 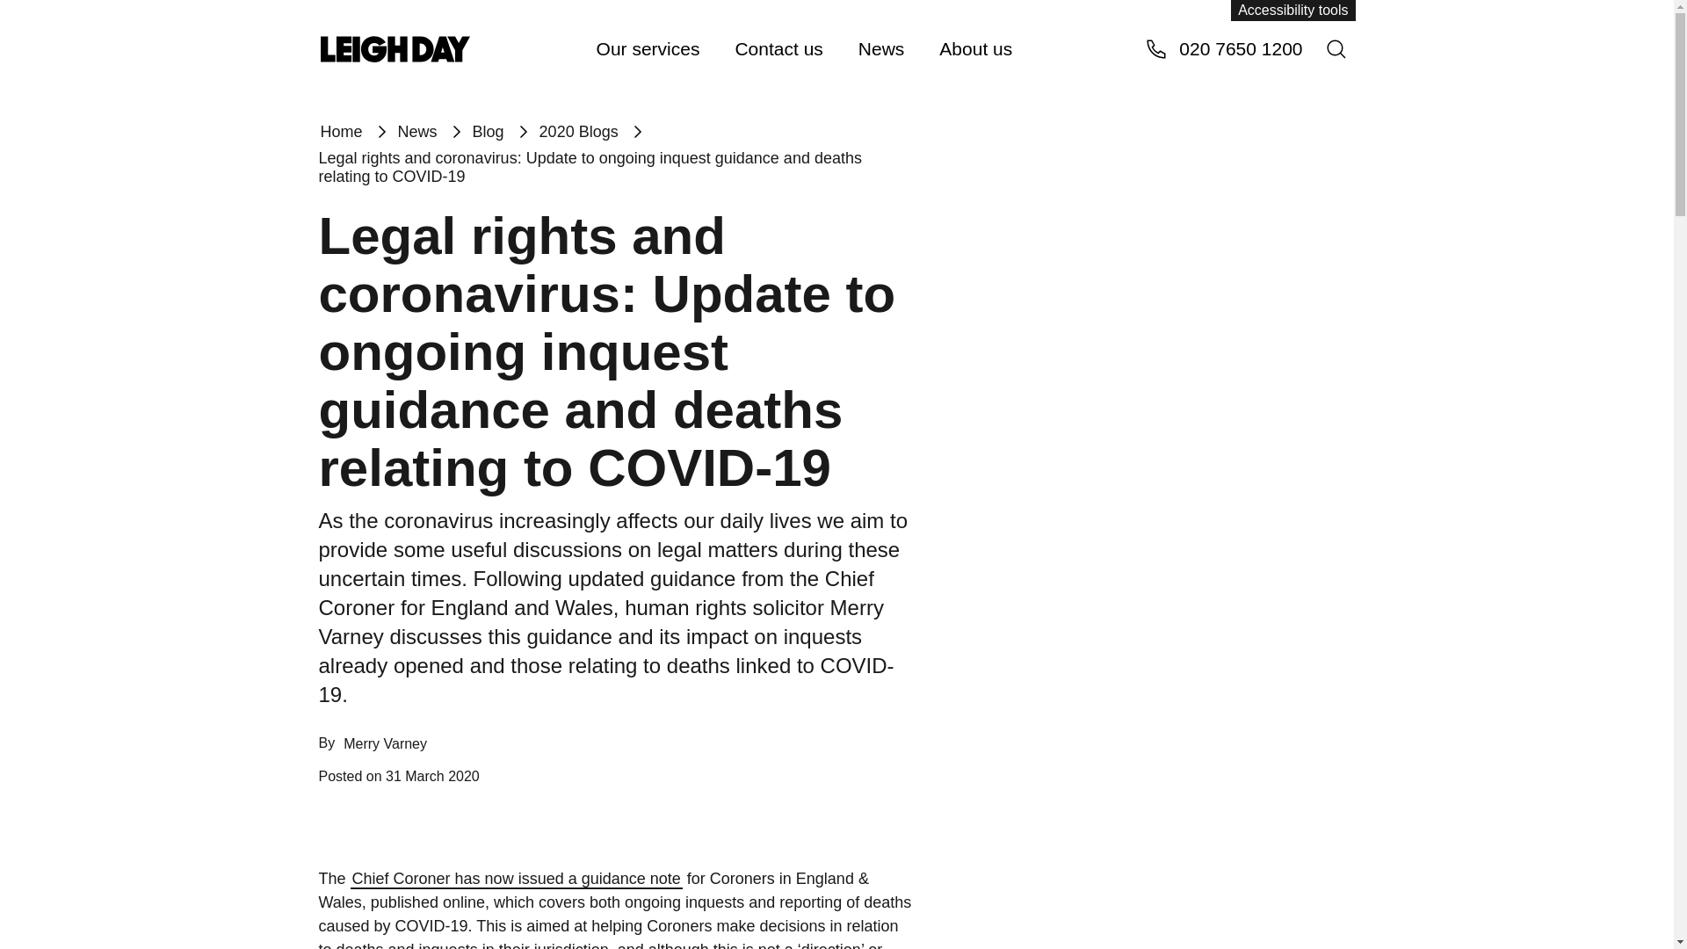 I want to click on Link to the Chief Coroner Guidance note, so click(x=517, y=879).